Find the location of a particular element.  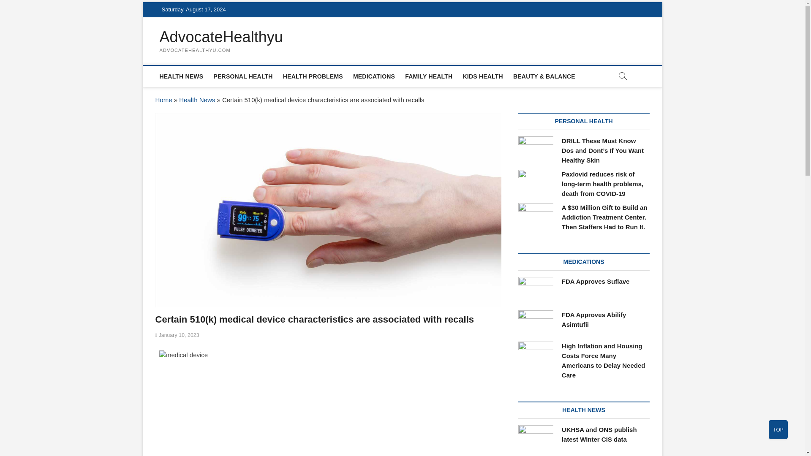

January 10, 2023 is located at coordinates (177, 335).